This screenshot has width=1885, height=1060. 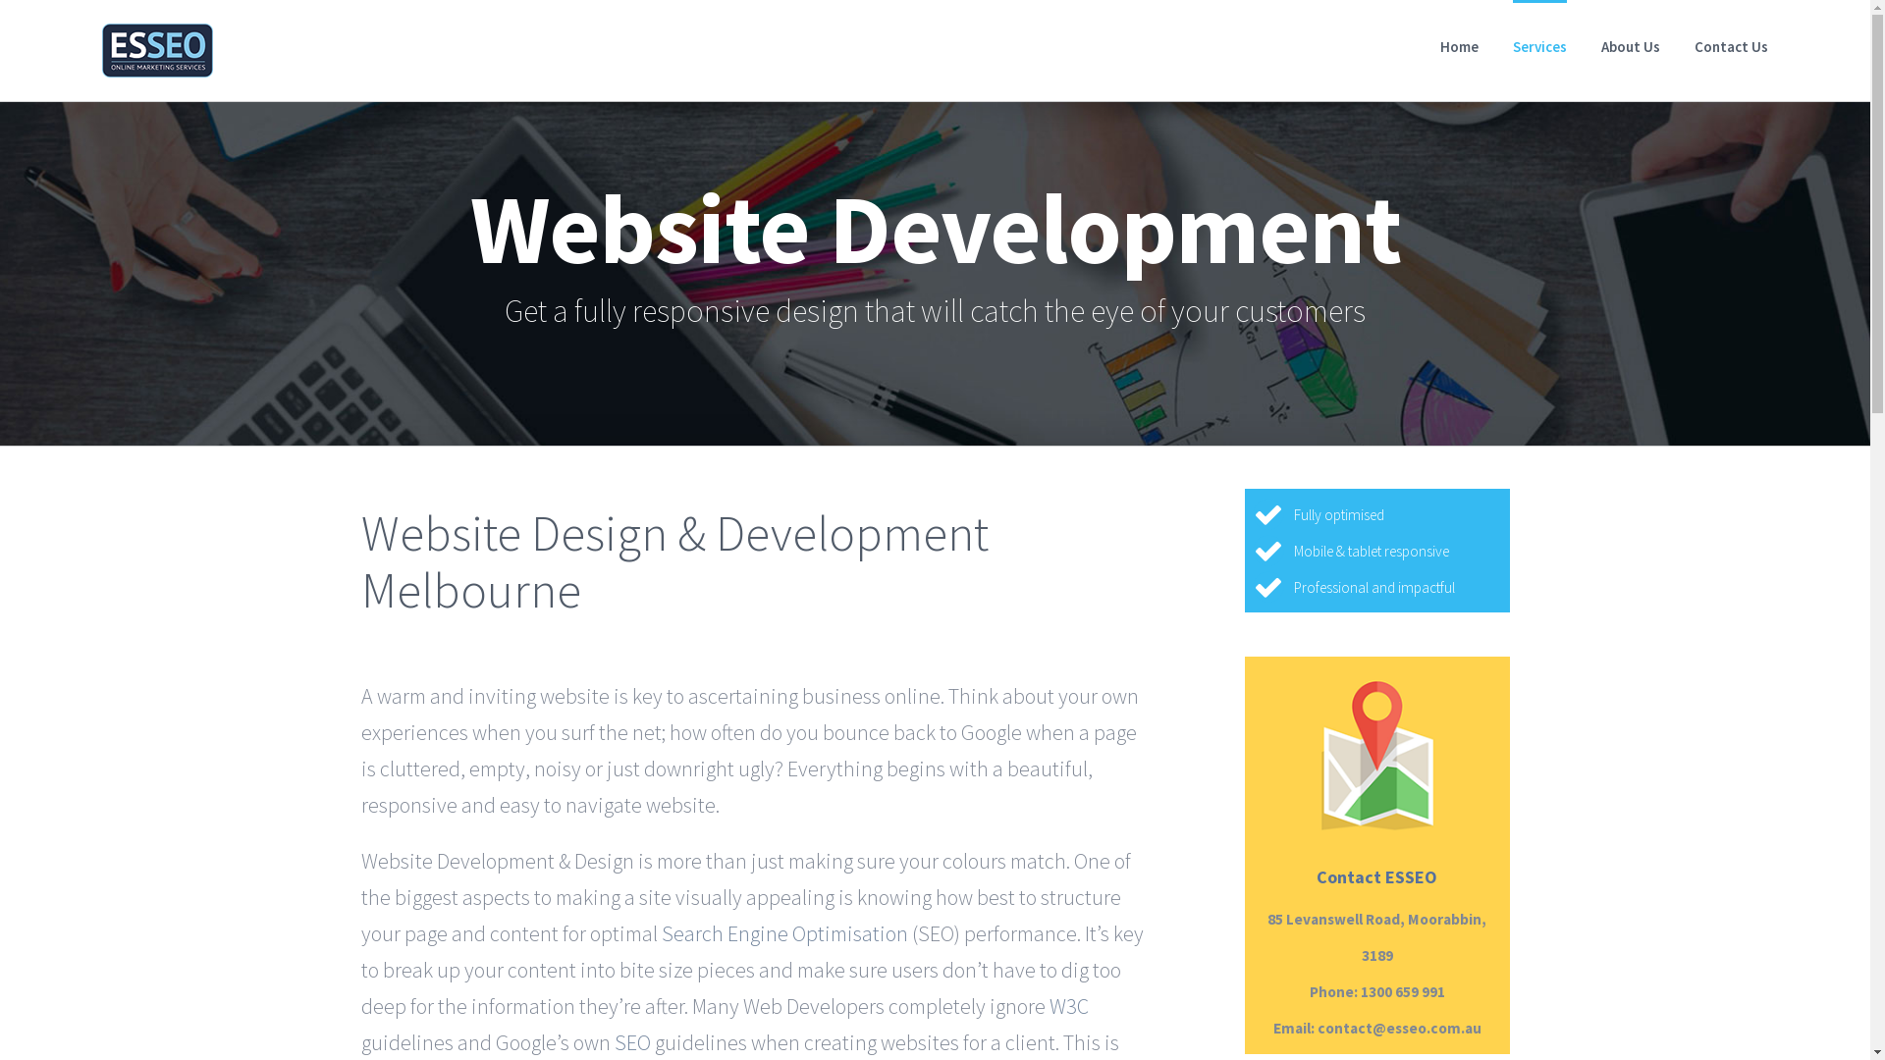 I want to click on SEO, so click(x=634, y=1042).